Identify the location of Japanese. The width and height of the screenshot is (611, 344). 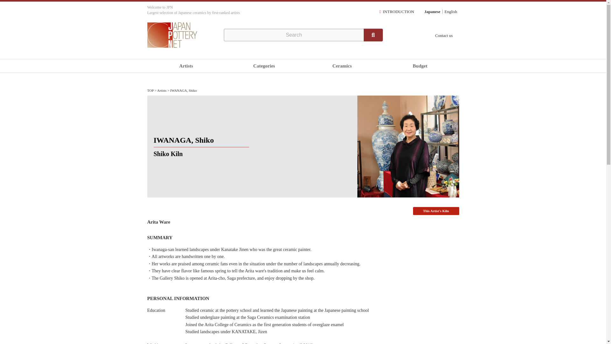
(432, 11).